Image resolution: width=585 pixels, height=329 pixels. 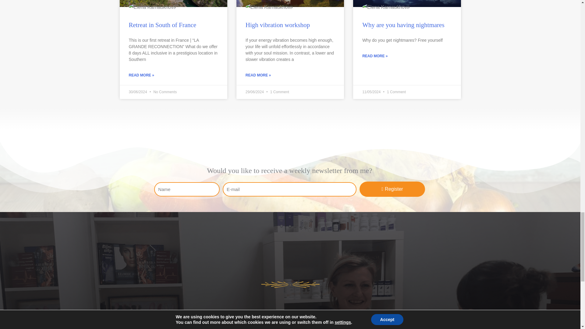 I want to click on High vibration workshop, so click(x=278, y=25).